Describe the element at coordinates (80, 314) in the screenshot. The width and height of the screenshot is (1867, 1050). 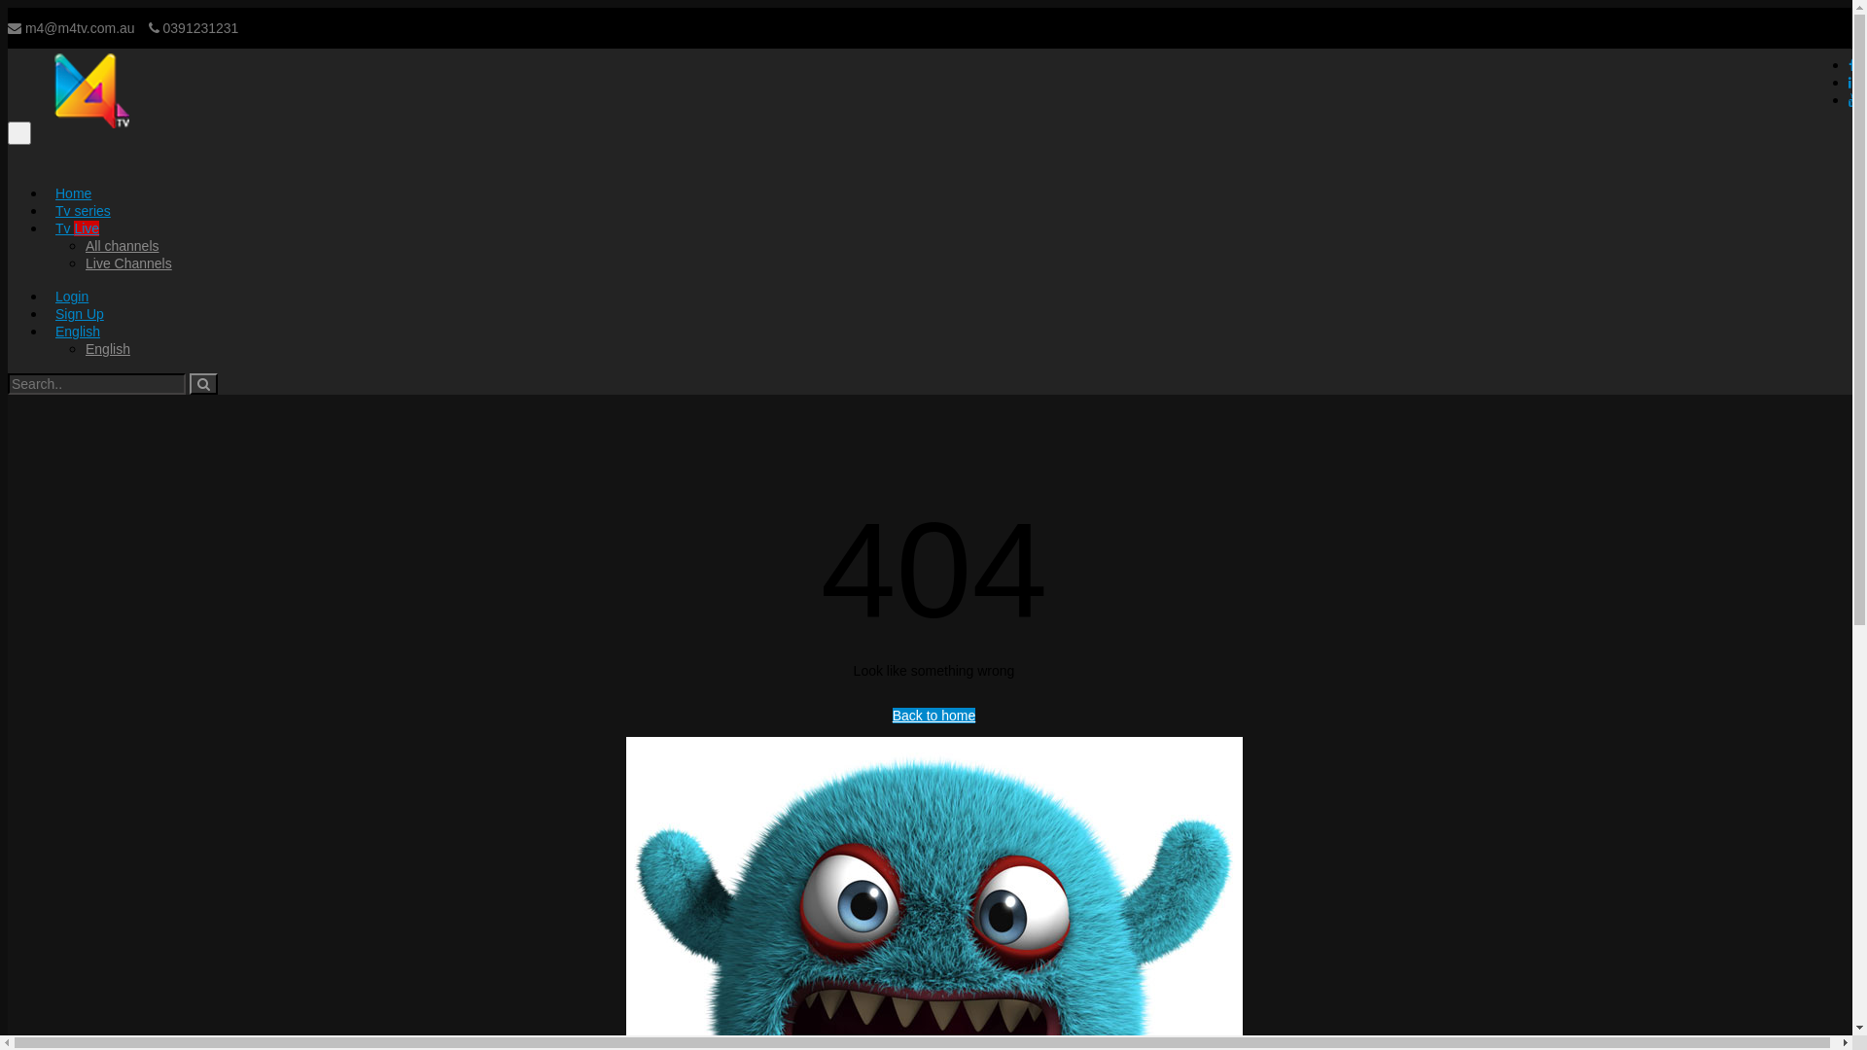
I see `Sign Up` at that location.